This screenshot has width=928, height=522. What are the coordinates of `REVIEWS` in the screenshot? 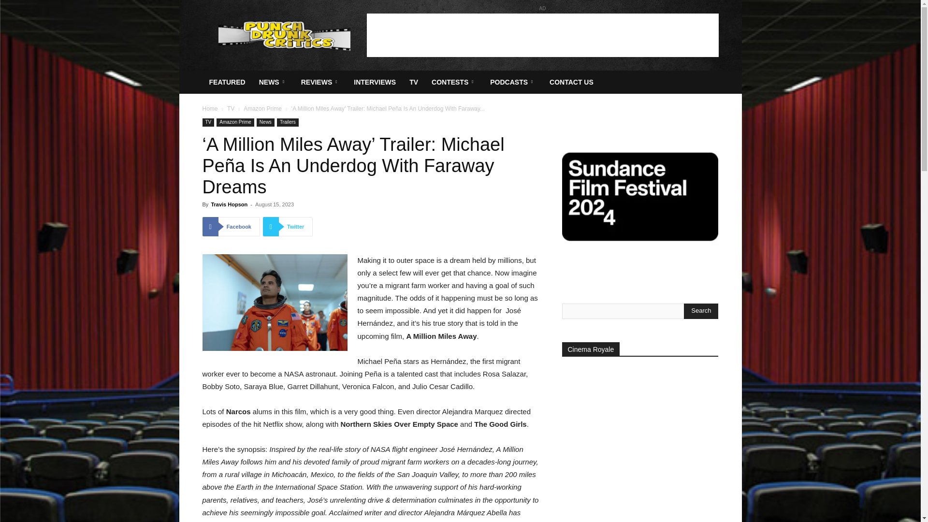 It's located at (320, 82).